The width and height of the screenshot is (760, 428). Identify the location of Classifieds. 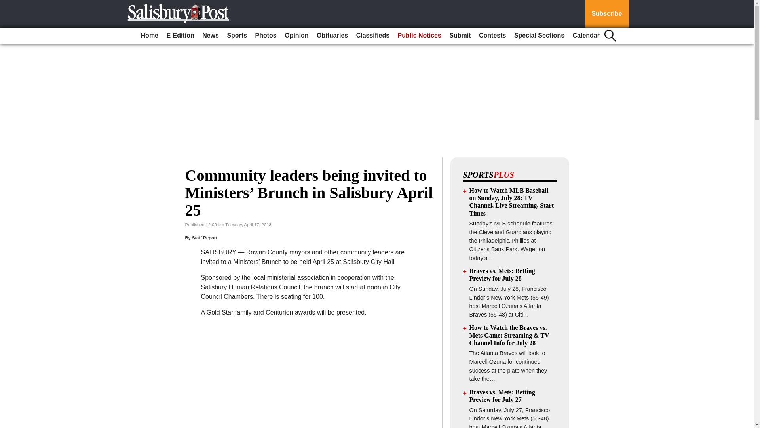
(373, 36).